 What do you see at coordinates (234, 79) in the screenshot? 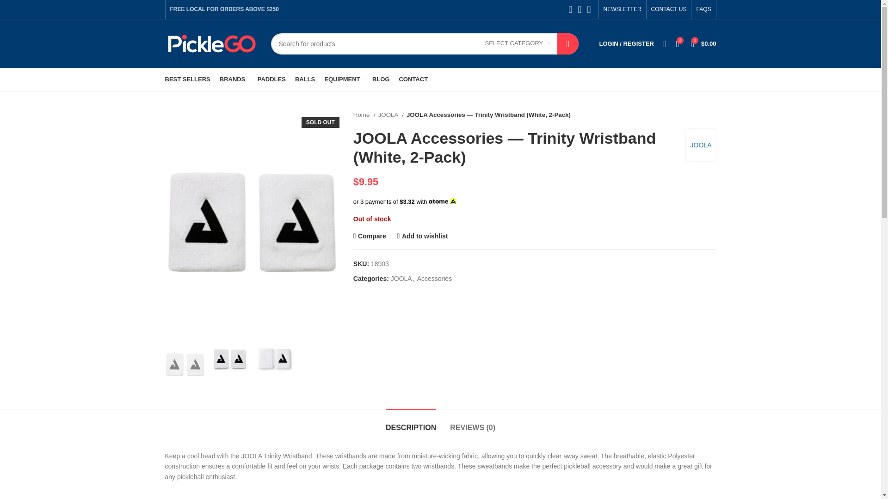
I see `BRANDS` at bounding box center [234, 79].